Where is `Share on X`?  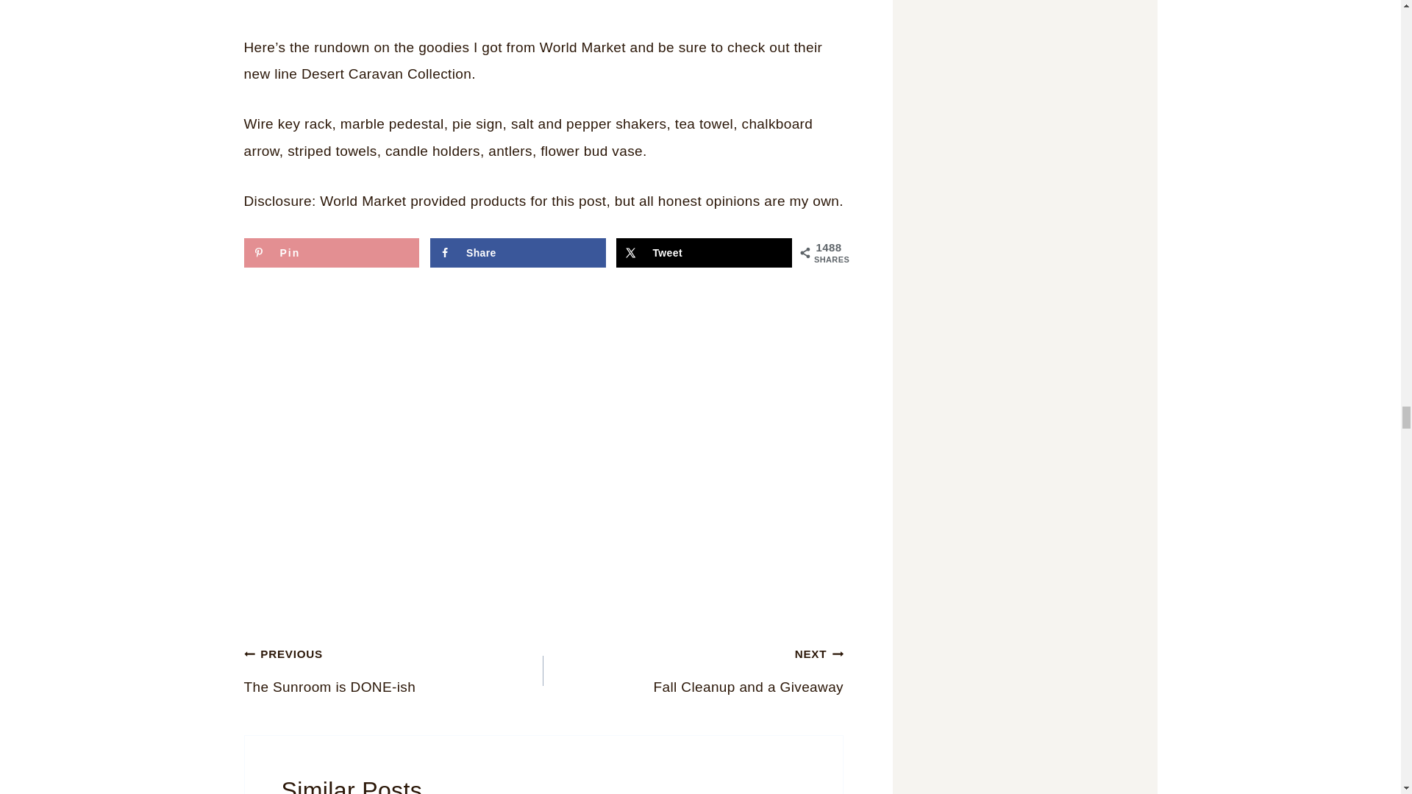
Share on X is located at coordinates (704, 253).